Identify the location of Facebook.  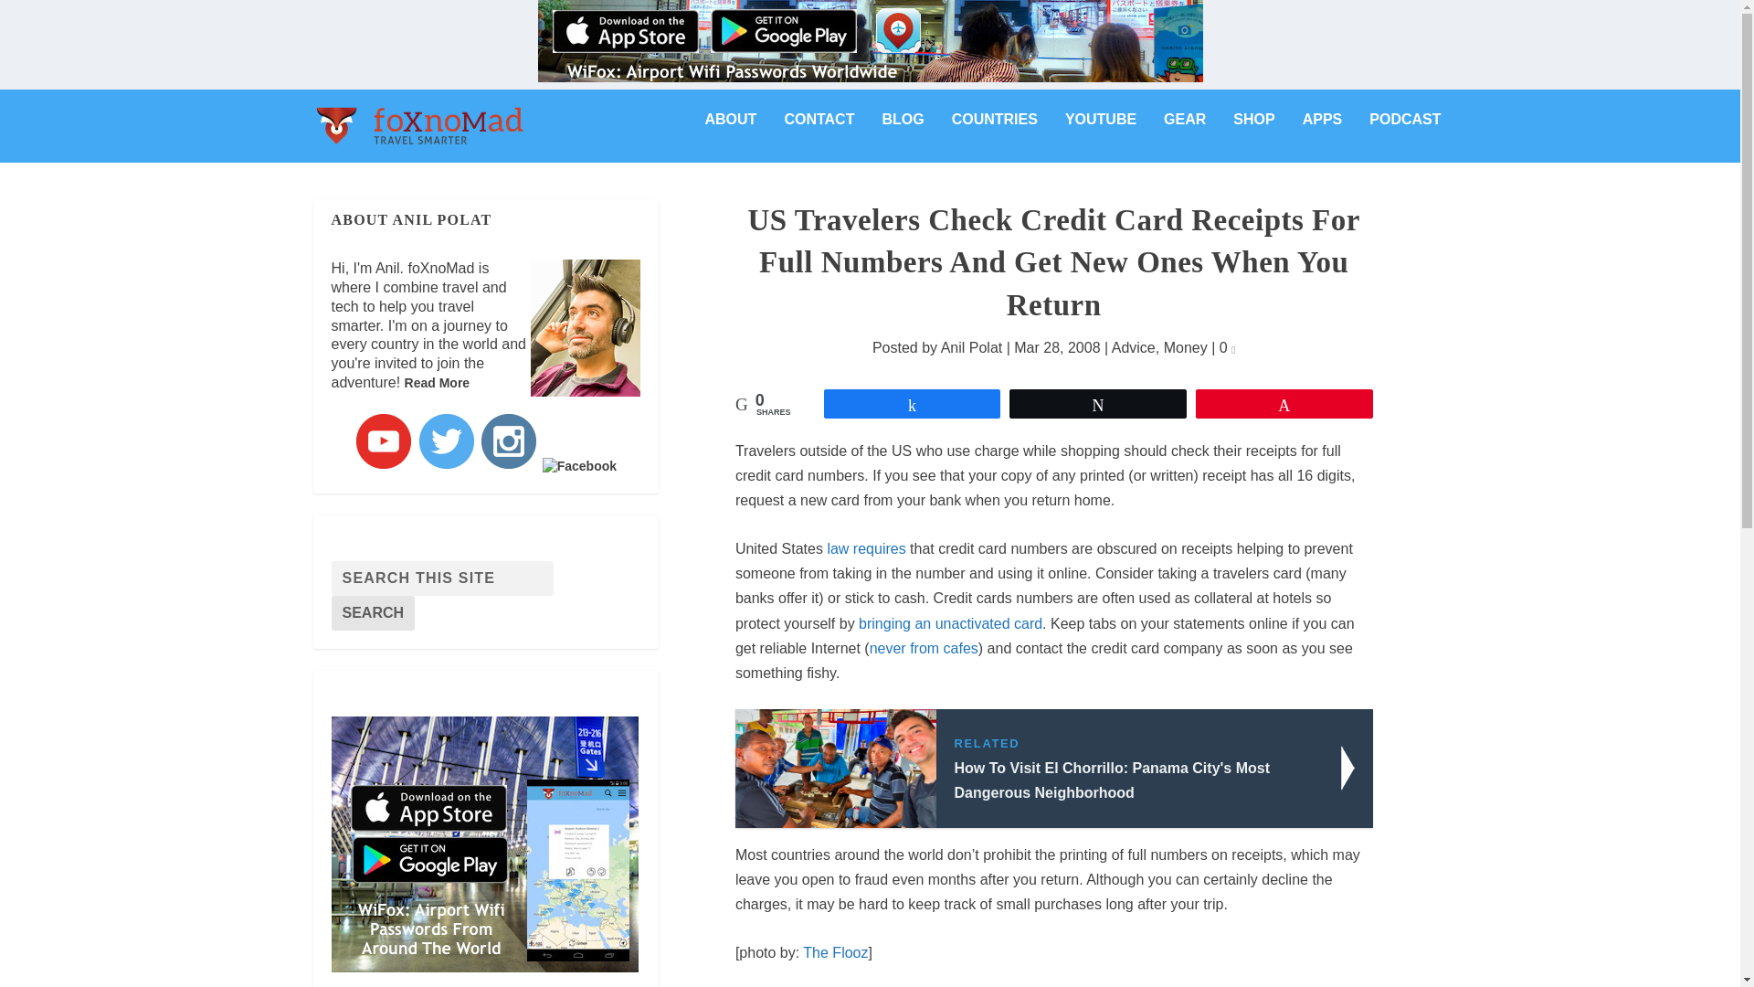
(579, 466).